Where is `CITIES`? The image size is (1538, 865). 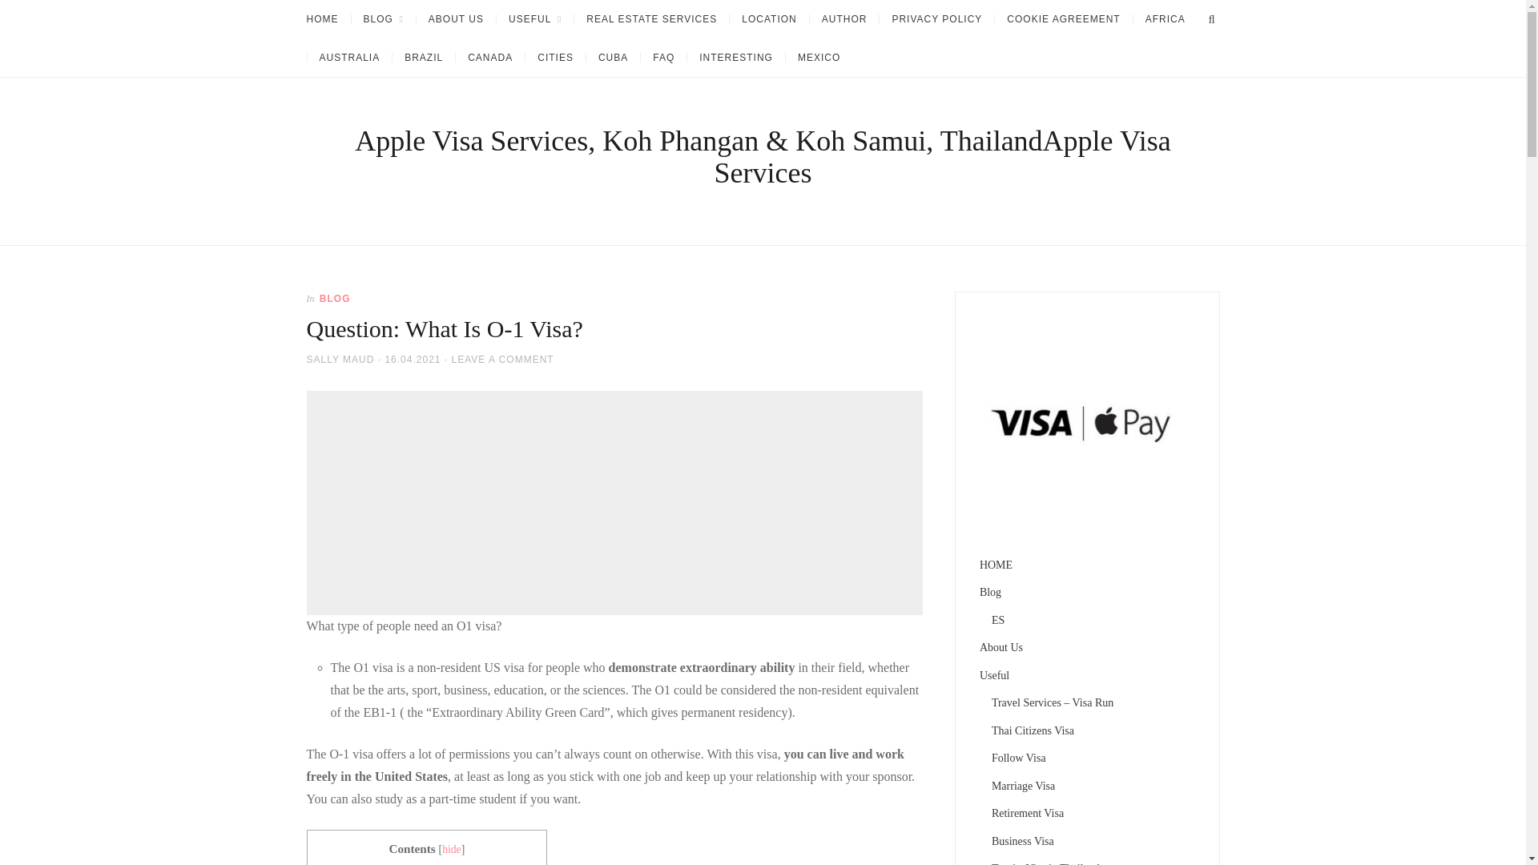 CITIES is located at coordinates (554, 57).